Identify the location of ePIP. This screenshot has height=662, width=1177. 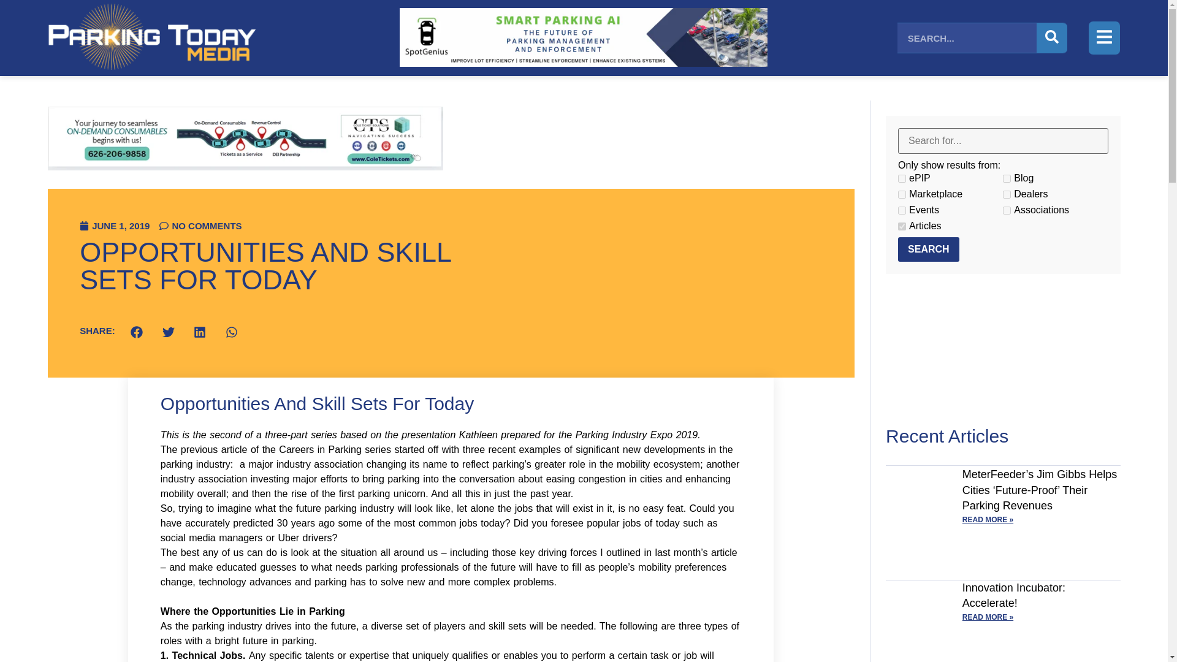
(902, 179).